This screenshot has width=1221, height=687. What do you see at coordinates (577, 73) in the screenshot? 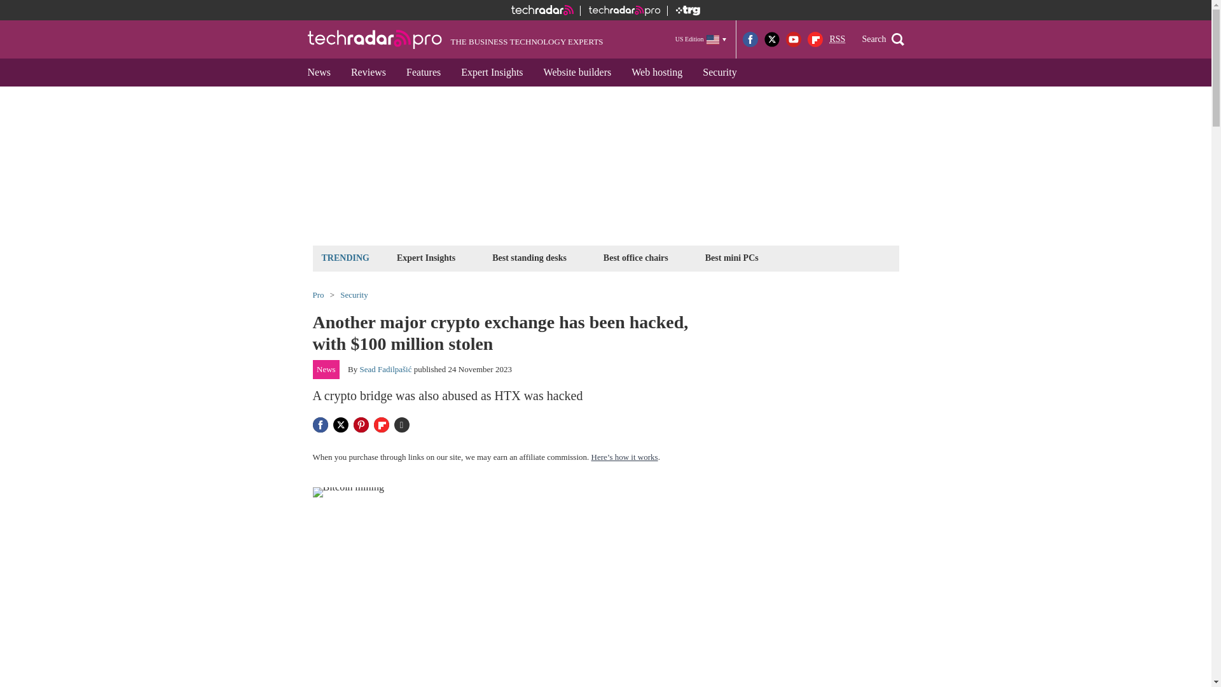
I see `Website builders` at bounding box center [577, 73].